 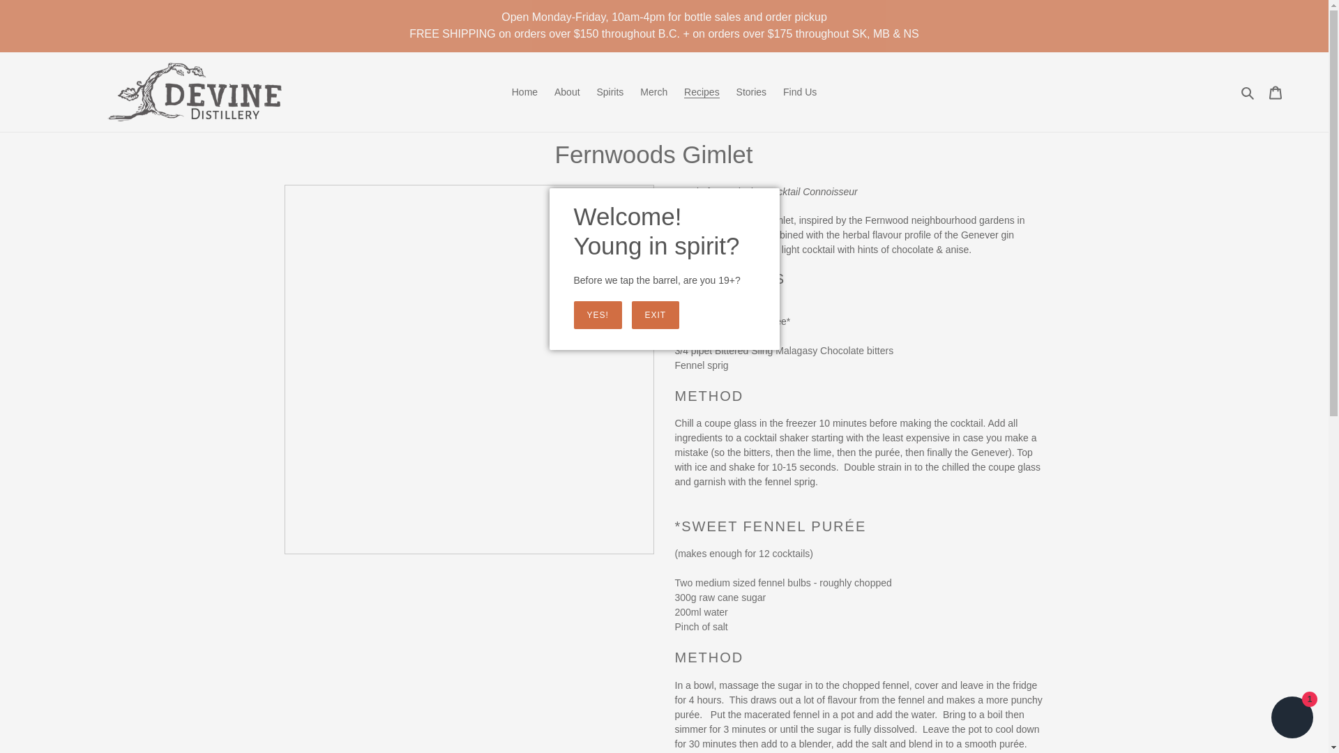 What do you see at coordinates (656, 314) in the screenshot?
I see `EXIT` at bounding box center [656, 314].